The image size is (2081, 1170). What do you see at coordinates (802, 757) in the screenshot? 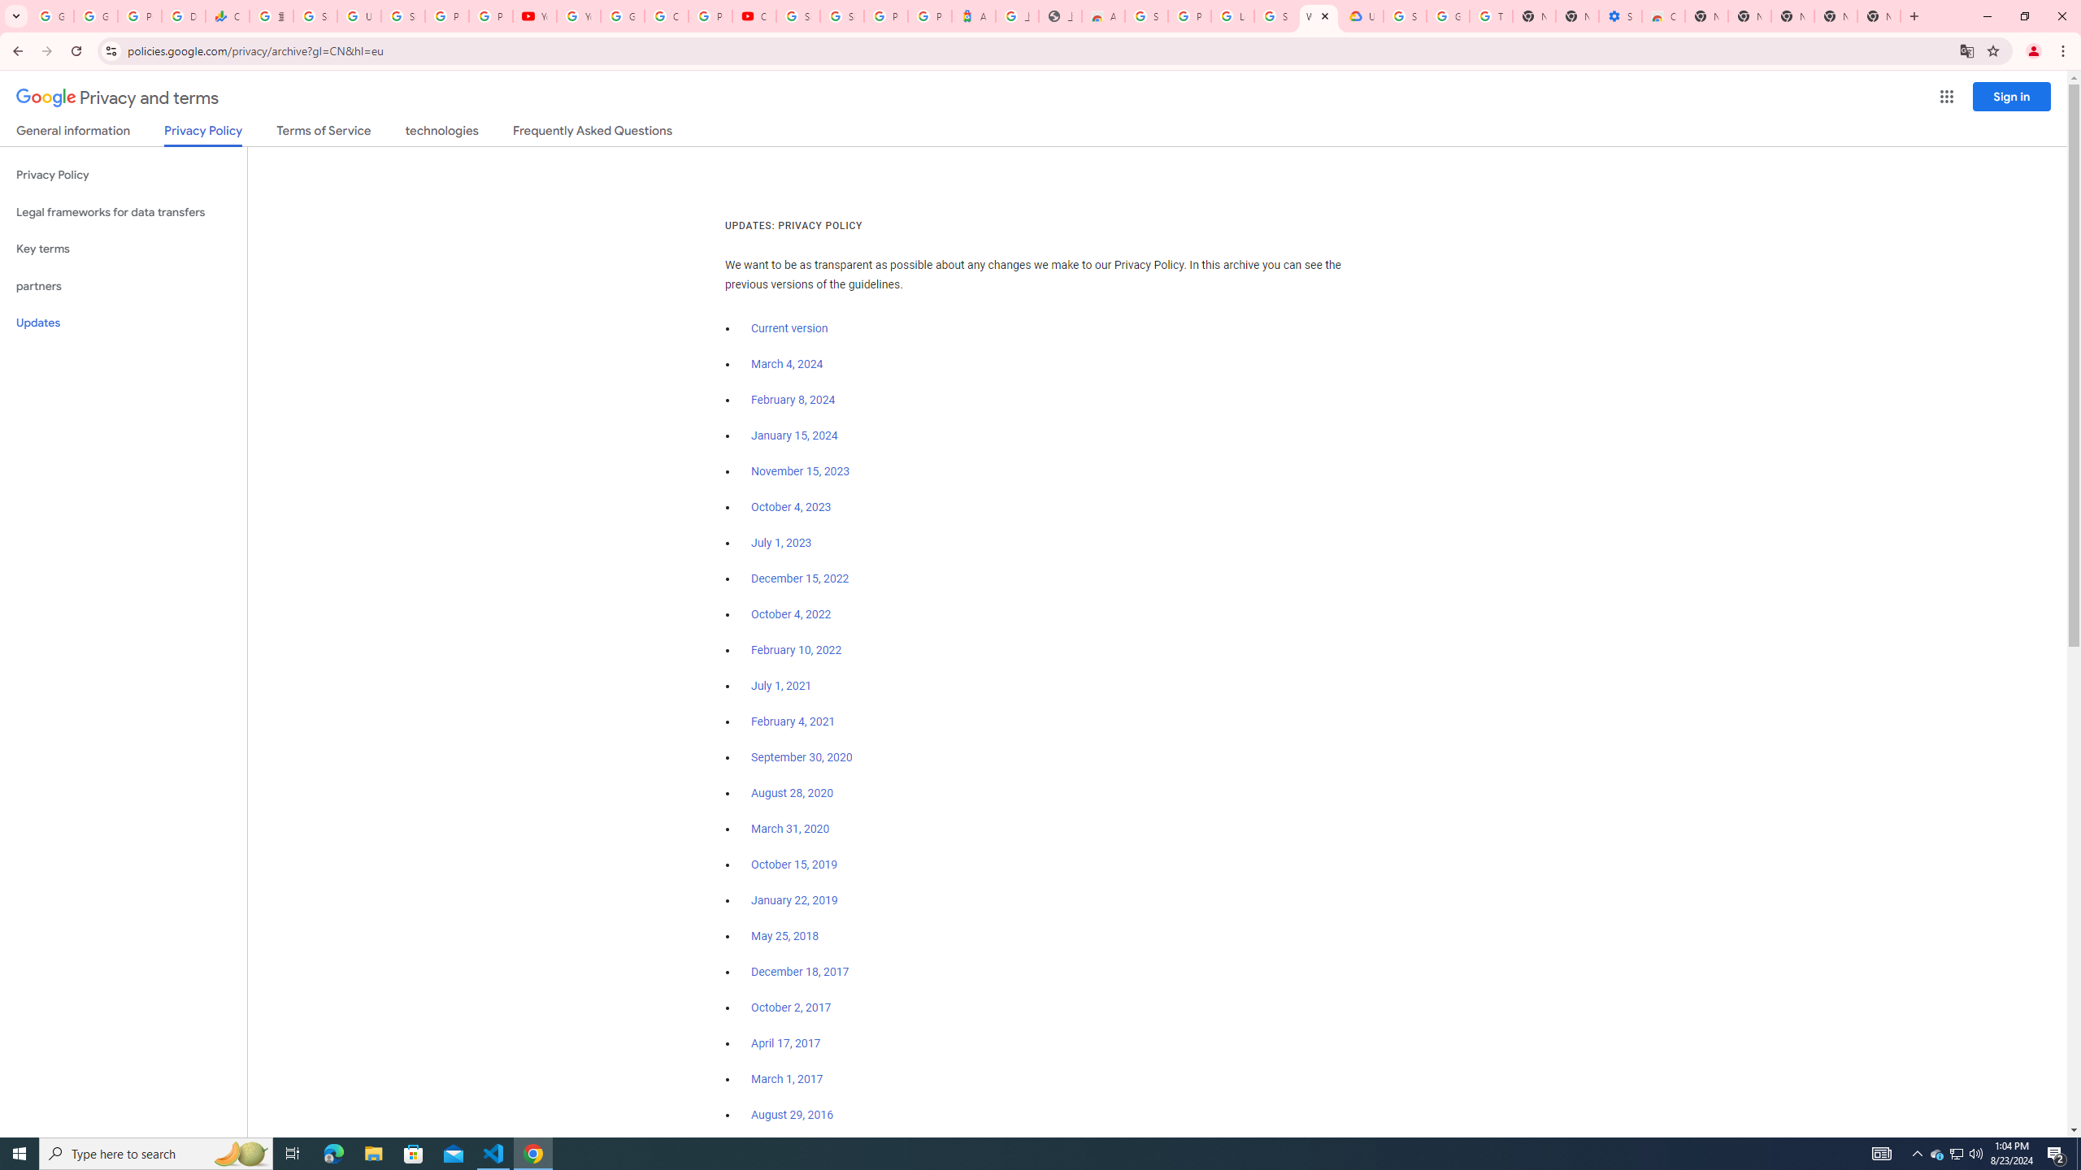
I see `September 30, 2020` at bounding box center [802, 757].